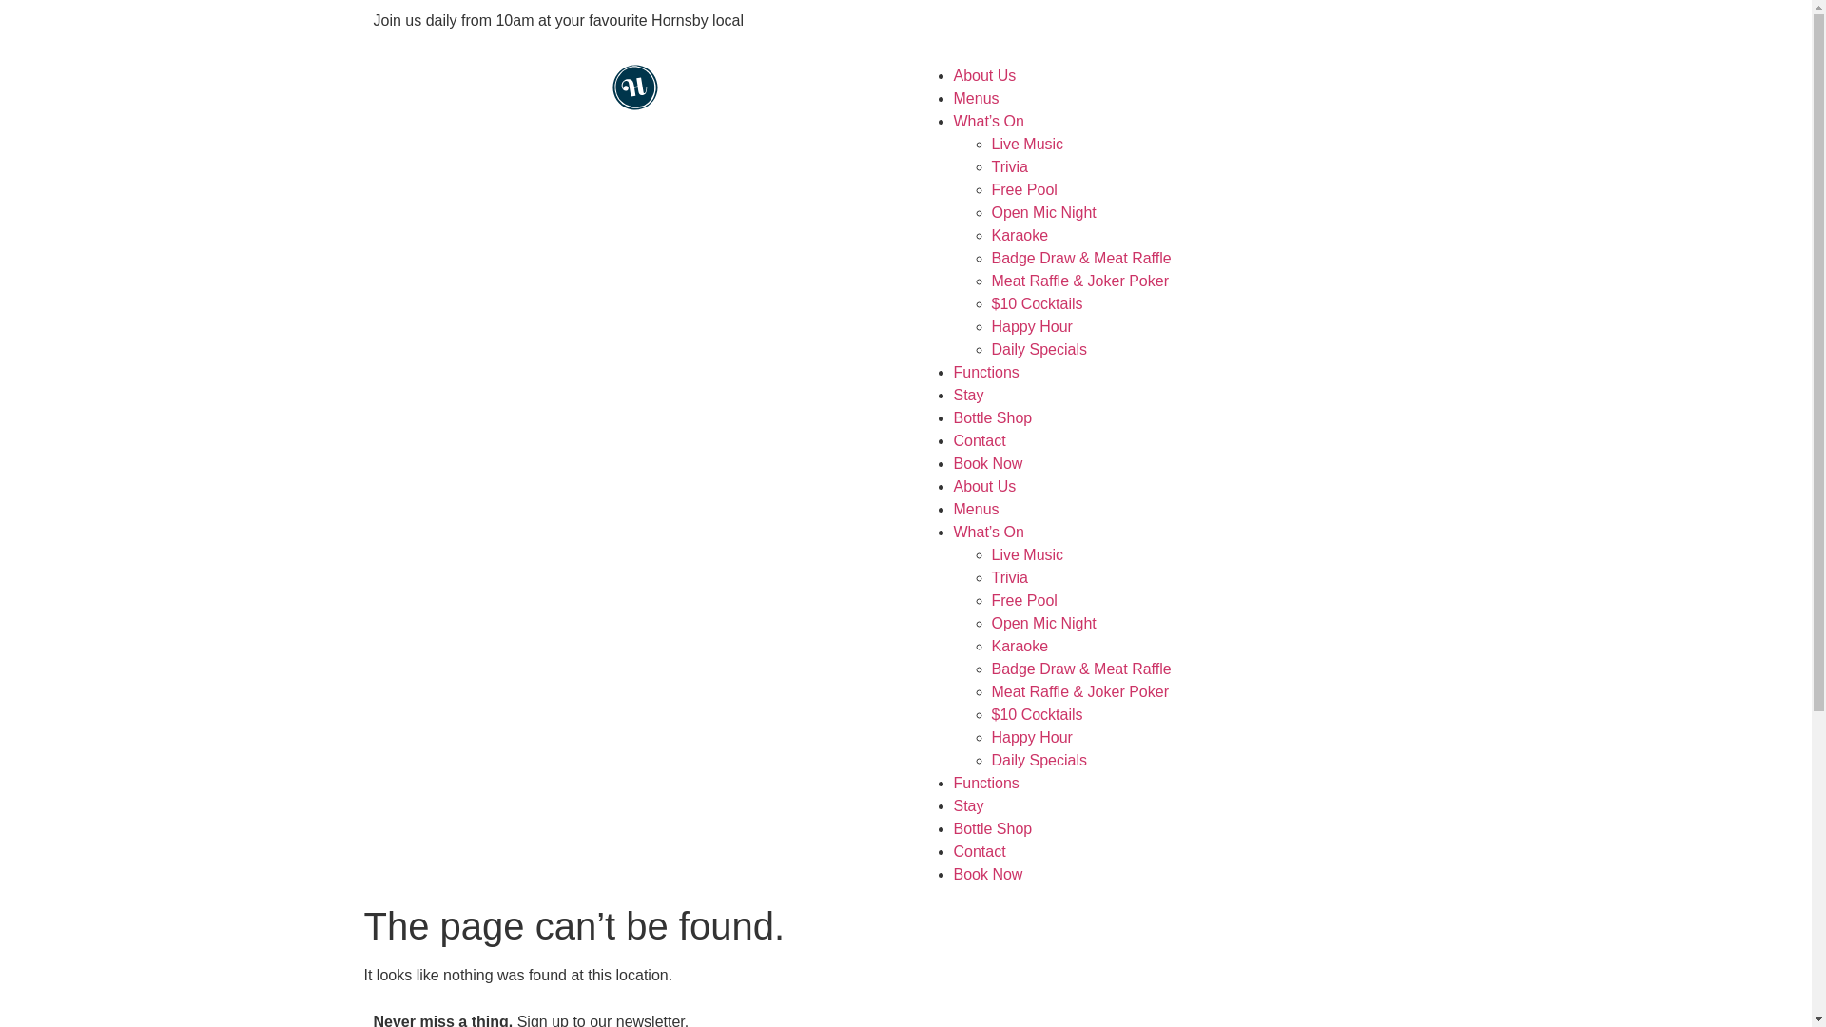 The height and width of the screenshot is (1027, 1826). I want to click on Live Music, so click(1027, 555).